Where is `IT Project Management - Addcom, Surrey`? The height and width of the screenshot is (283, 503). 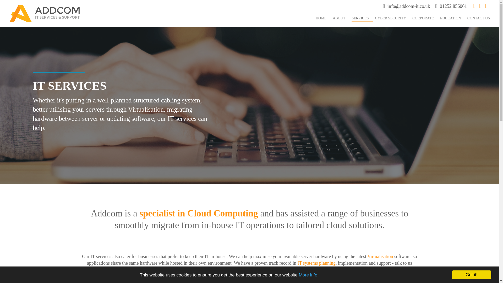
IT Project Management - Addcom, Surrey is located at coordinates (316, 263).